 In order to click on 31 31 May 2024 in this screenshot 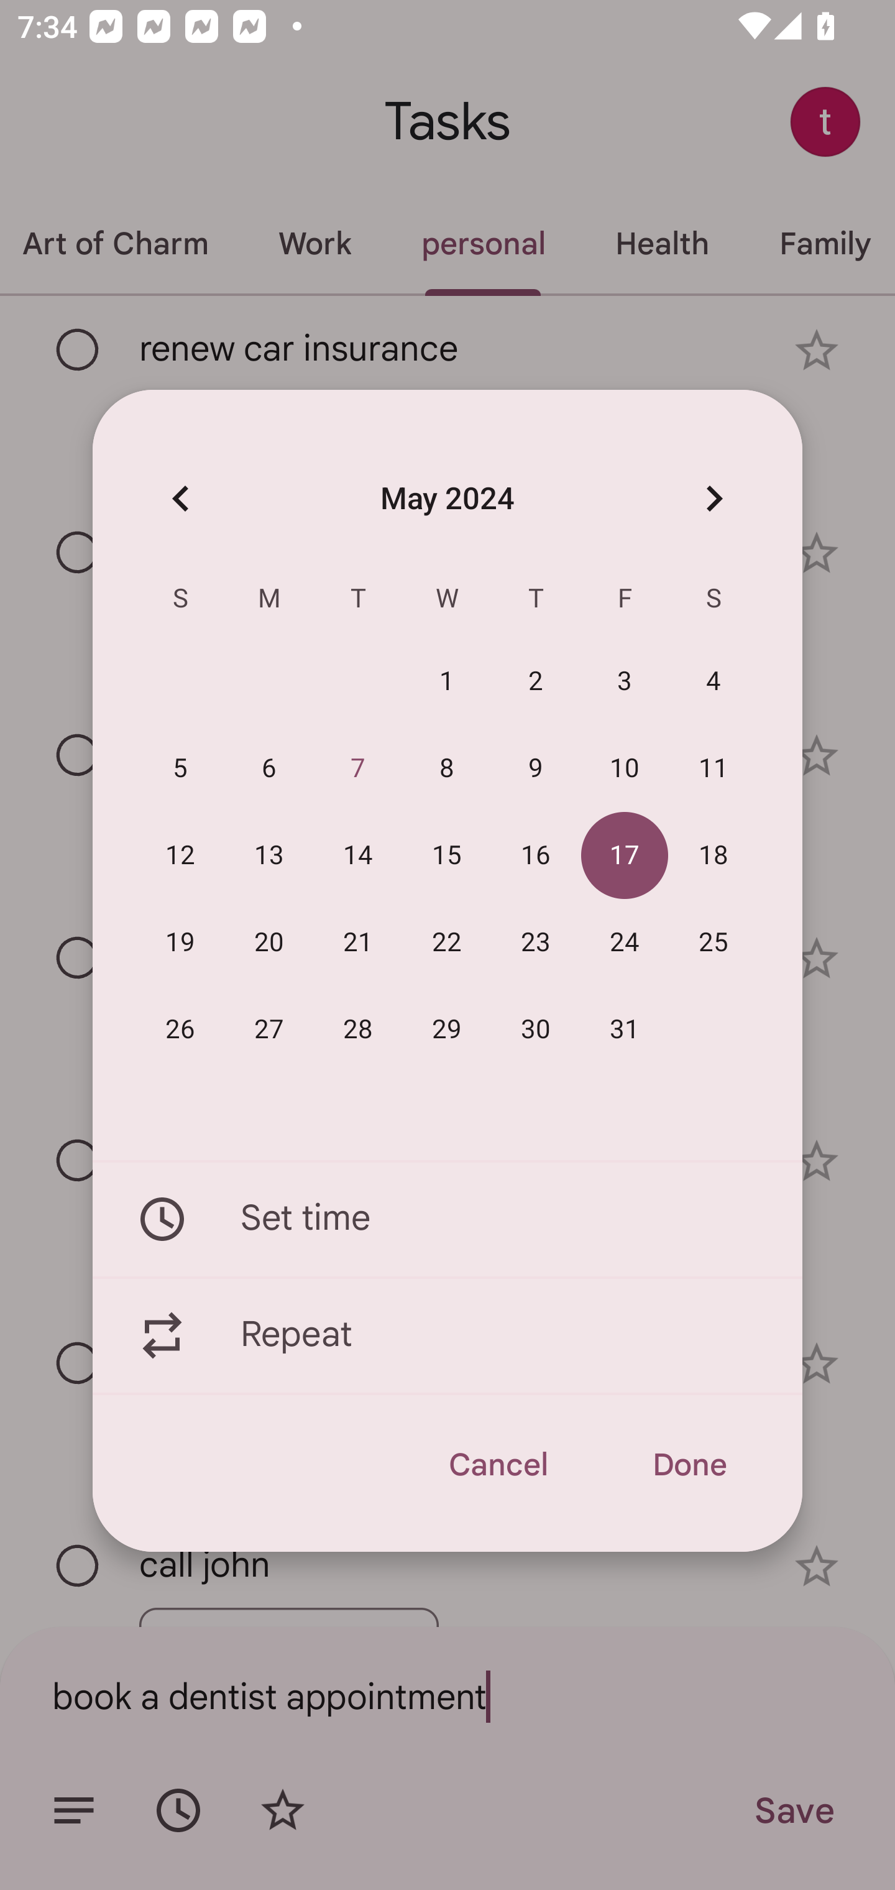, I will do `click(625, 1030)`.